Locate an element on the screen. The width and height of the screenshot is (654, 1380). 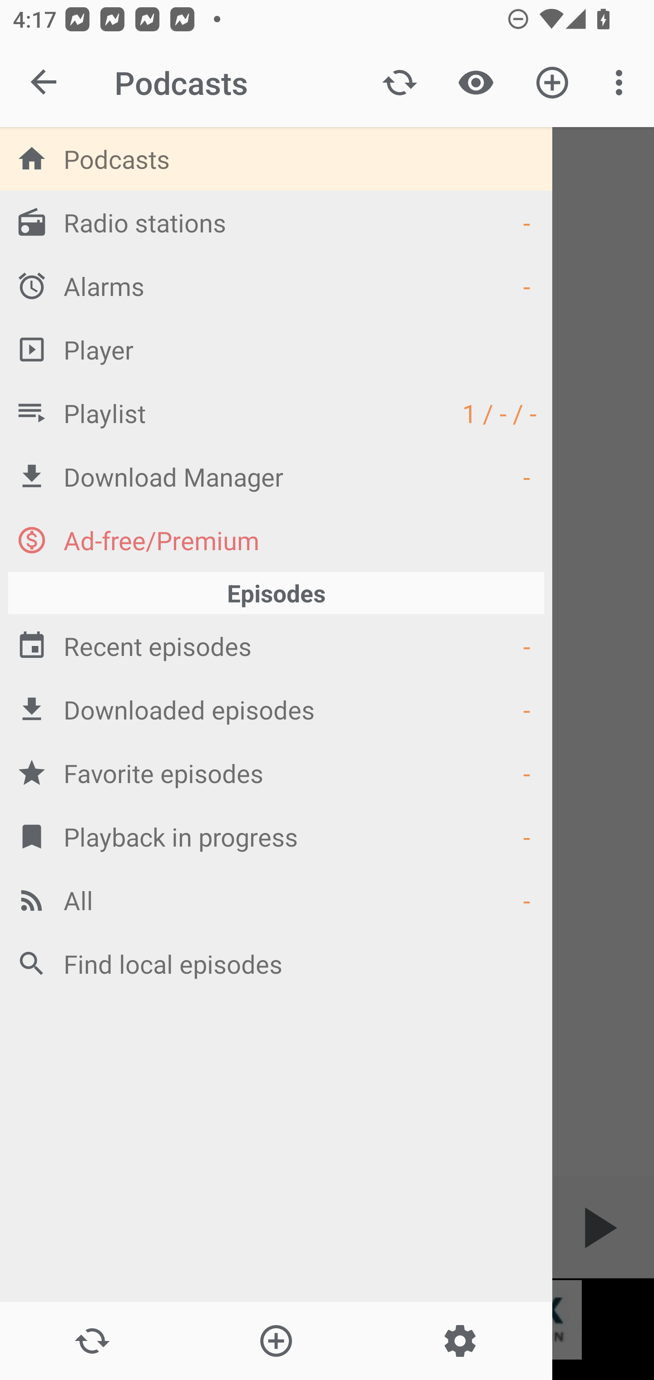
All  -  is located at coordinates (276, 900).